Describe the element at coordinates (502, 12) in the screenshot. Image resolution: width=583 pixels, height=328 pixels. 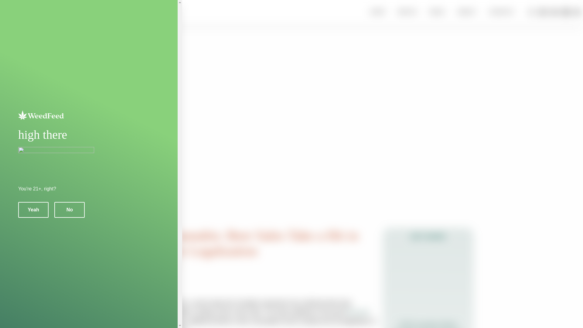
I see `CONTACT` at that location.